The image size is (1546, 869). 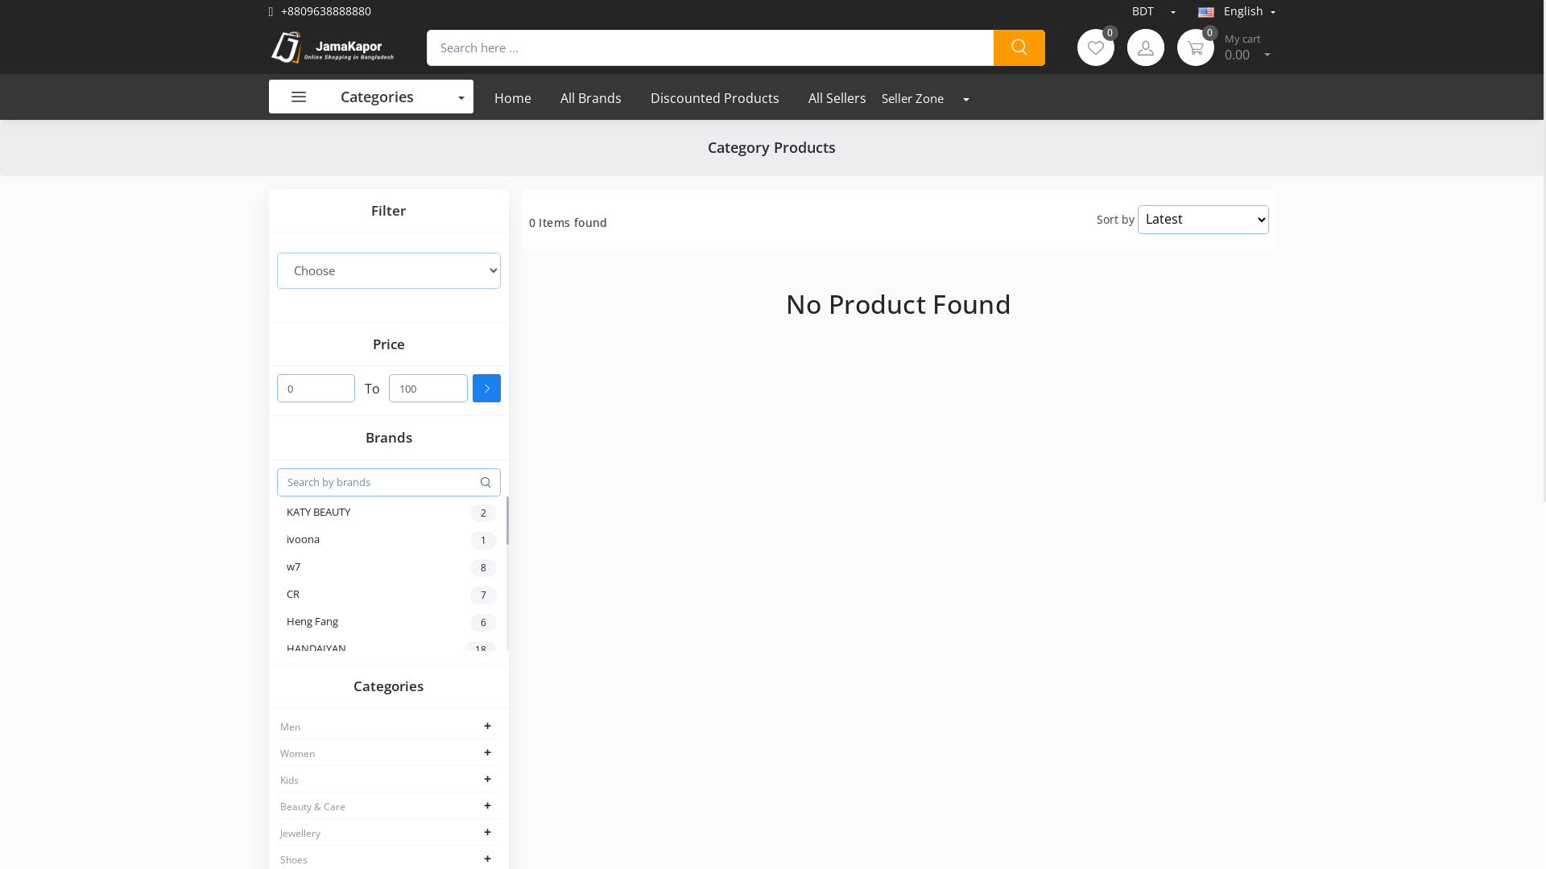 I want to click on ROMANTIC MAY
6, so click(x=398, y=677).